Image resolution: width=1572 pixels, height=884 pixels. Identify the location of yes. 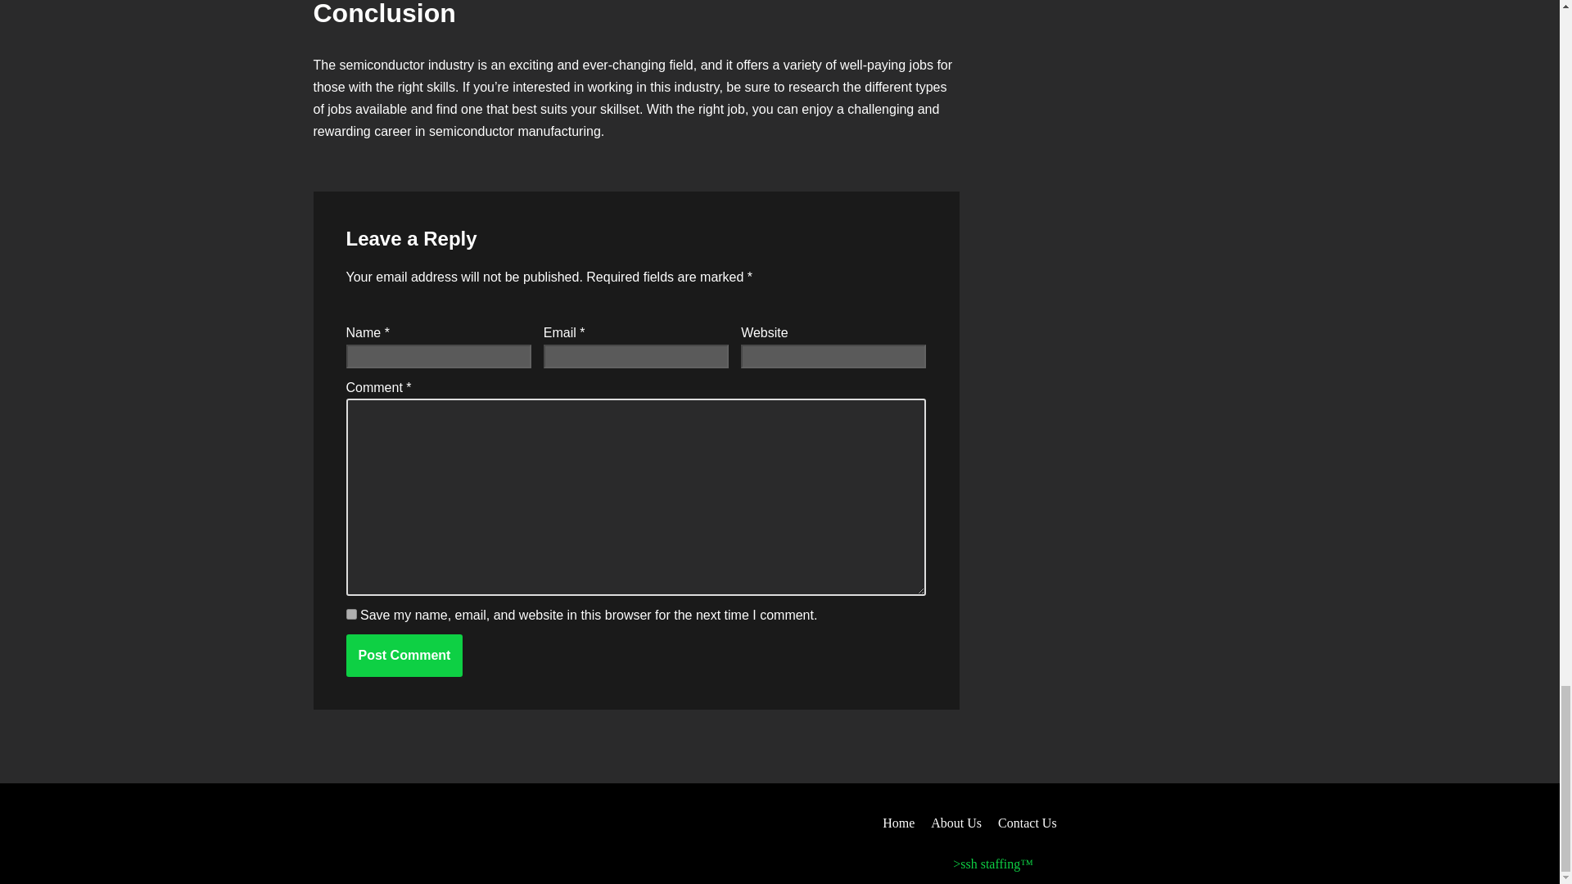
(350, 614).